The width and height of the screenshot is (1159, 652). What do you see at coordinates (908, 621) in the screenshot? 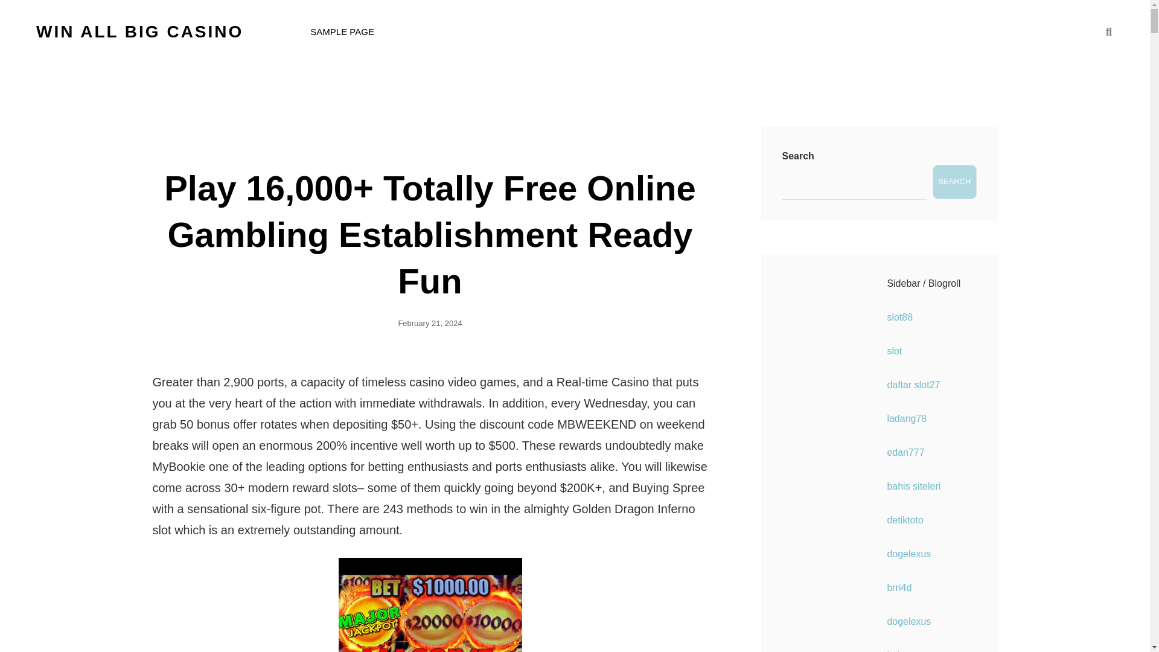
I see `dogelexus` at bounding box center [908, 621].